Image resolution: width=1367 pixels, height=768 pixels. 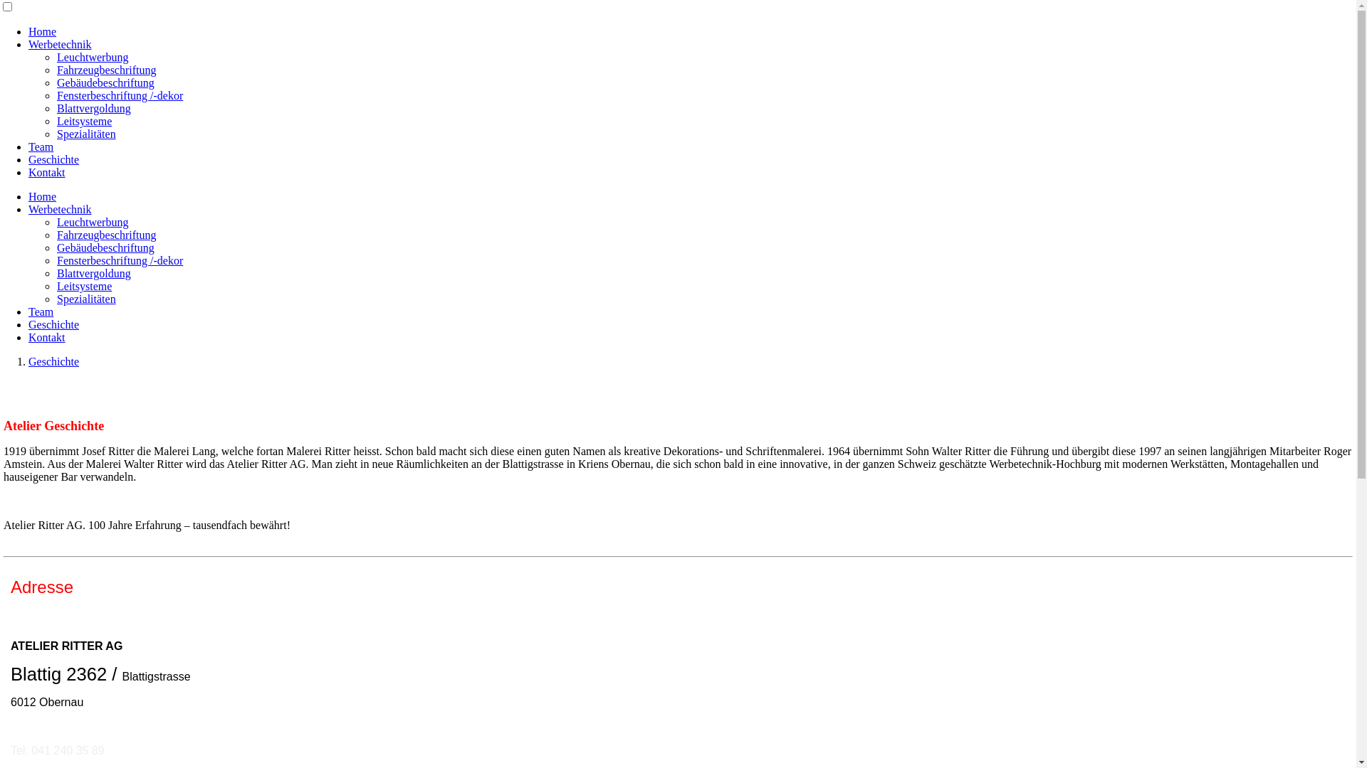 I want to click on Fensterbeschriftung /-dekor, so click(x=120, y=95).